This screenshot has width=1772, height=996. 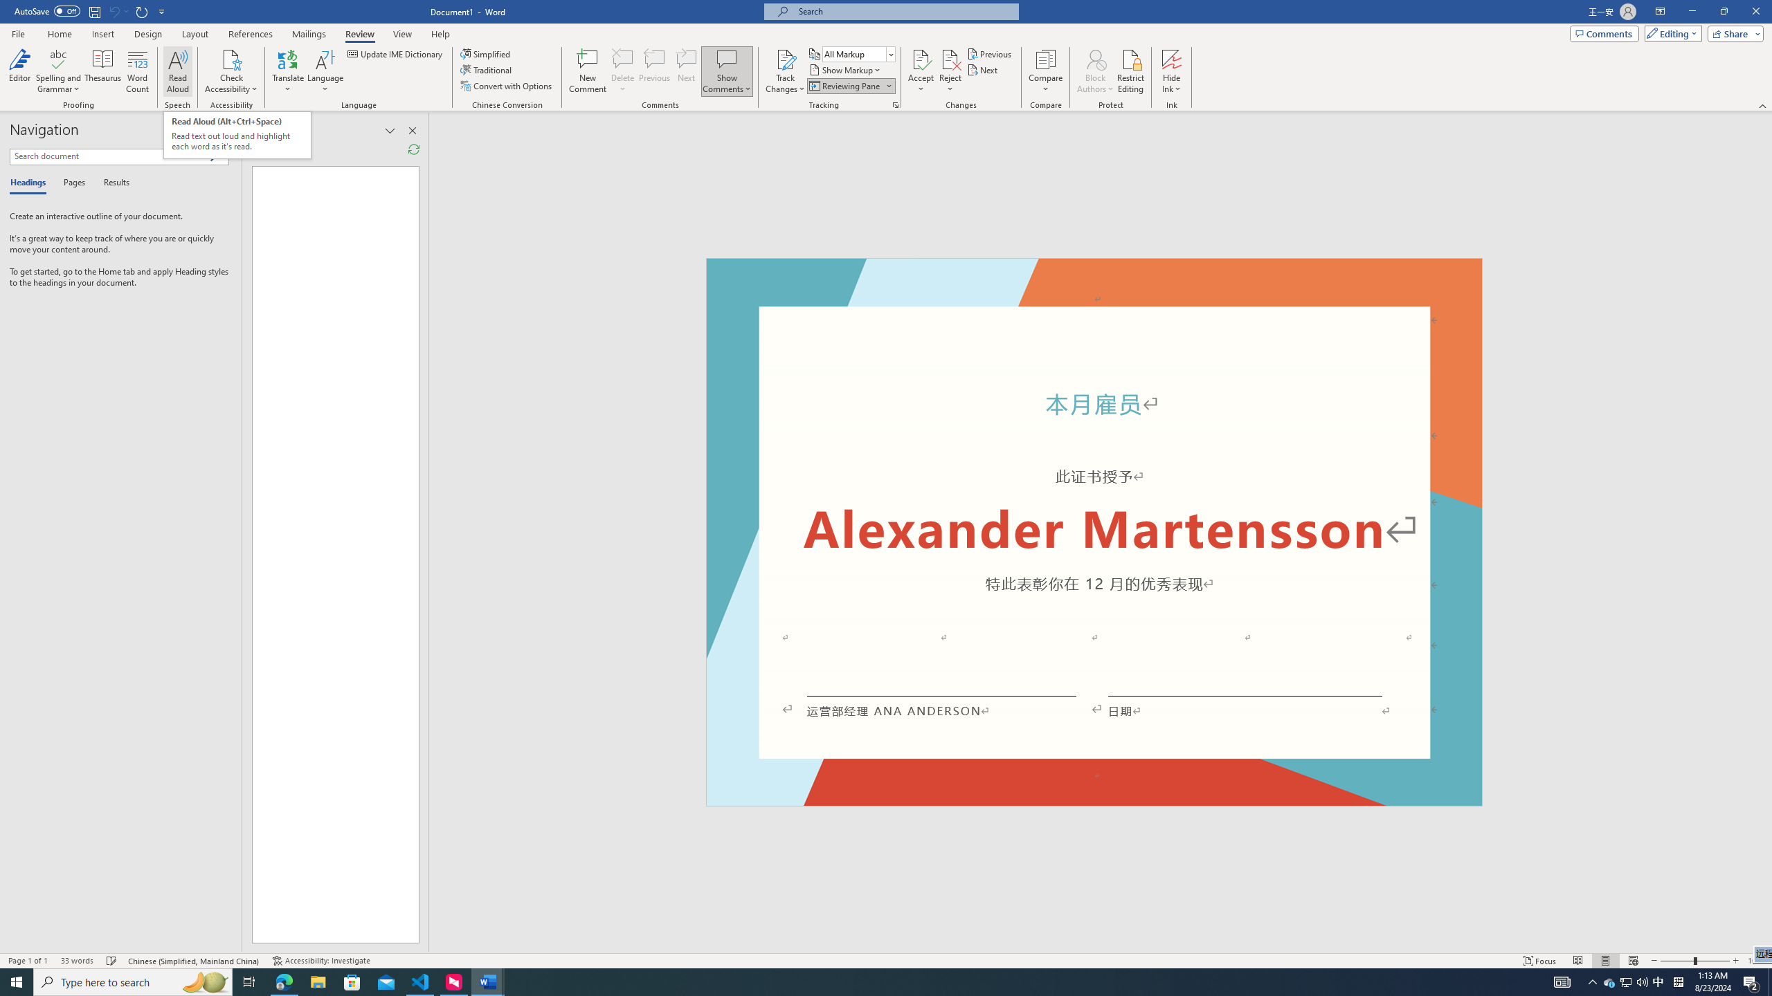 What do you see at coordinates (844, 86) in the screenshot?
I see `Reviewing Pane` at bounding box center [844, 86].